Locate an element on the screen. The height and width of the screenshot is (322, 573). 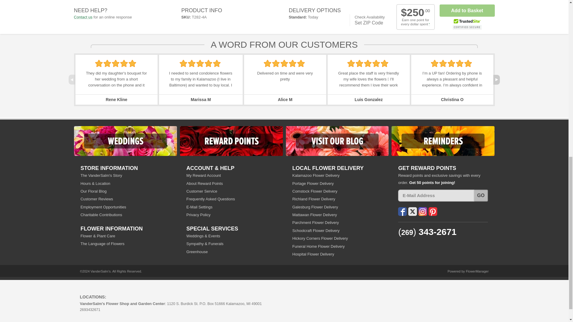
Full Star is located at coordinates (132, 63).